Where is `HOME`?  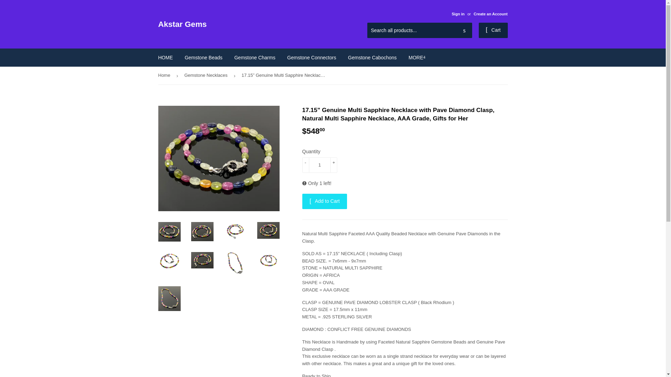
HOME is located at coordinates (166, 58).